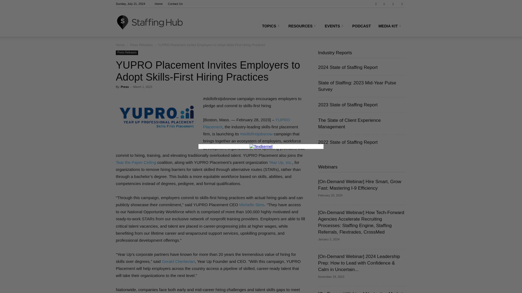 This screenshot has width=522, height=293. Describe the element at coordinates (384, 4) in the screenshot. I see `Facebook` at that location.